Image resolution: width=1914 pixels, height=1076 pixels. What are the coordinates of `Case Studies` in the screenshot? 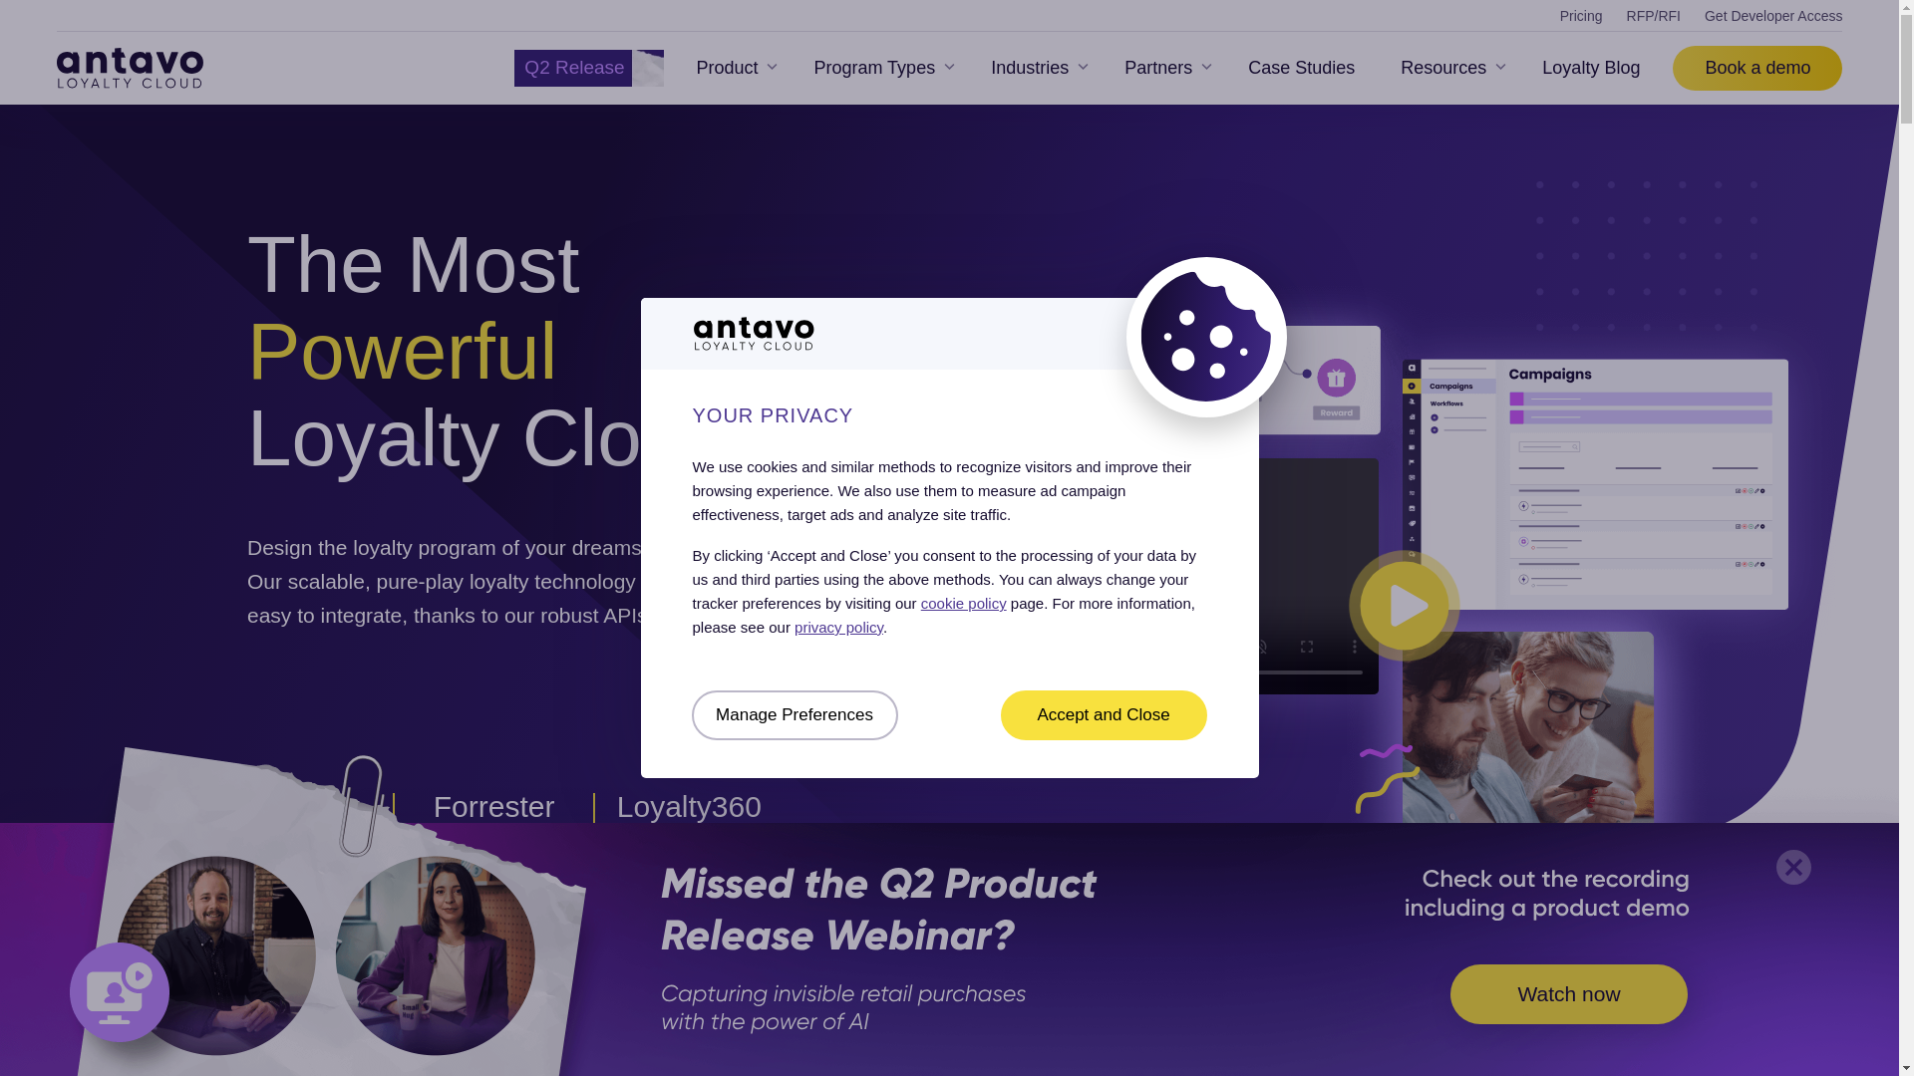 It's located at (1301, 68).